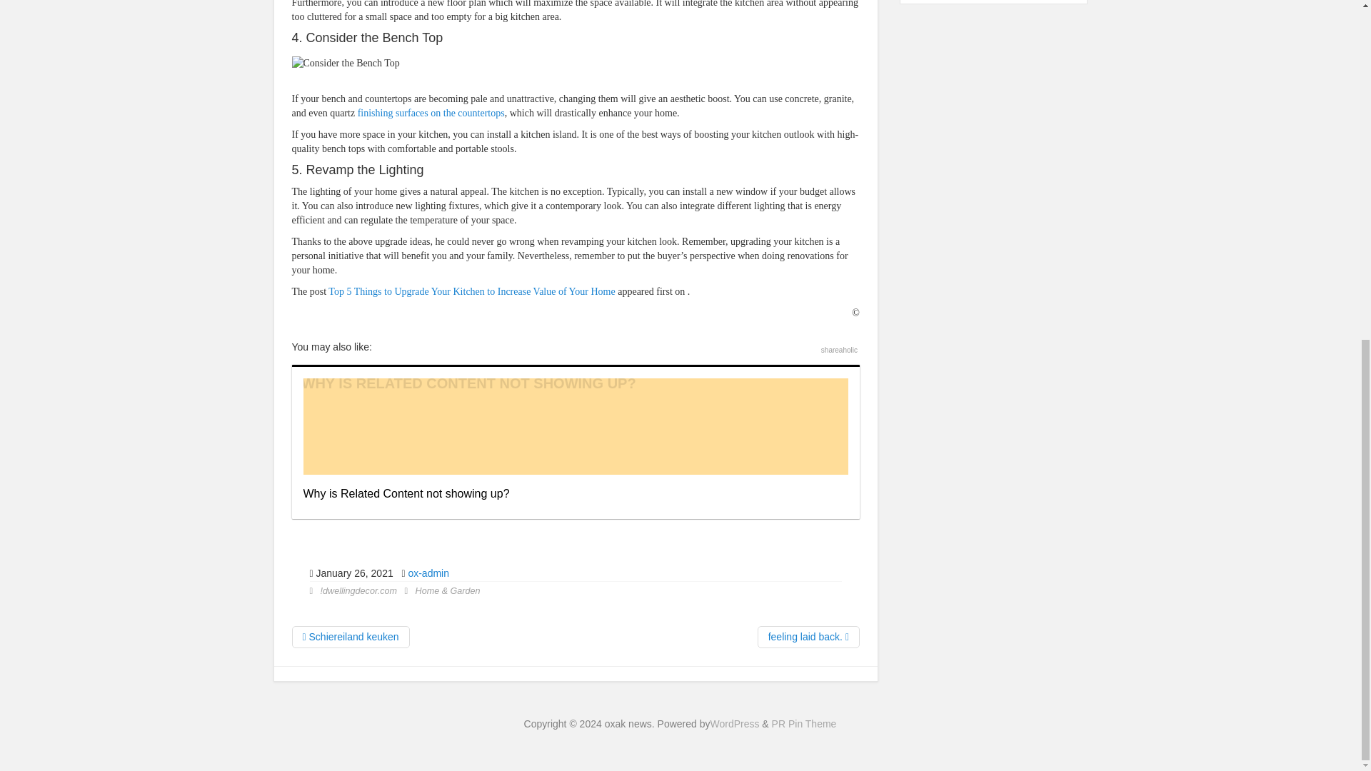  I want to click on feeling laid back., so click(808, 637).